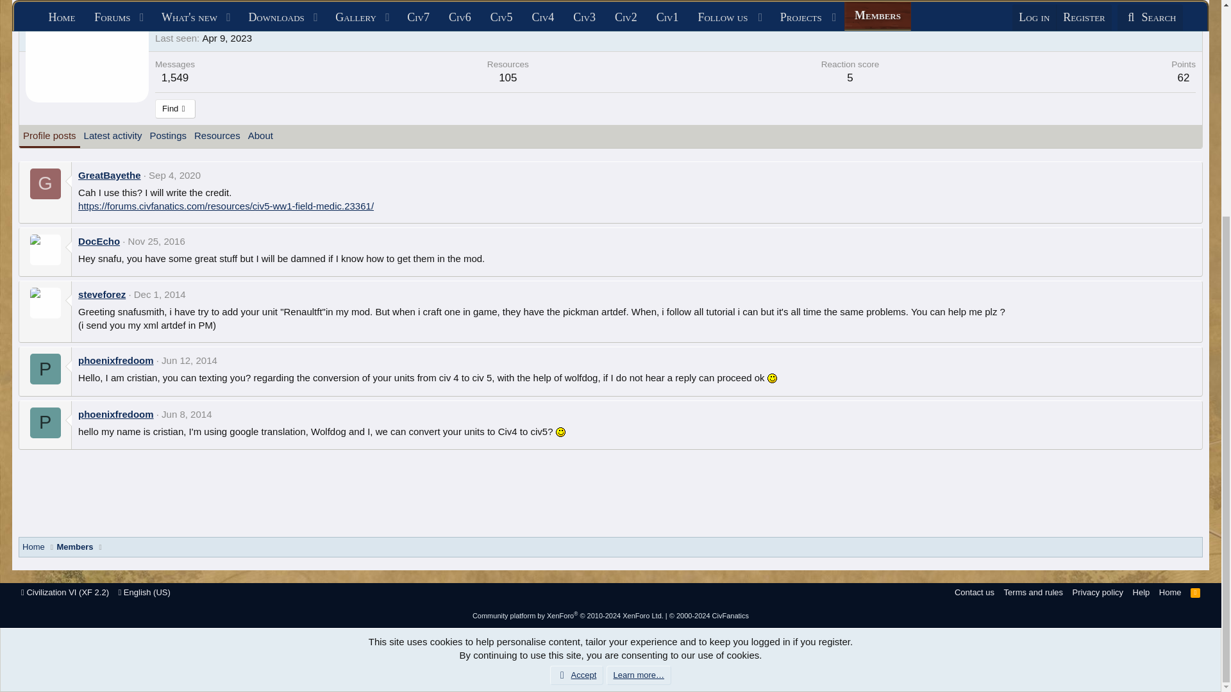  What do you see at coordinates (160, 294) in the screenshot?
I see `Dec 1, 2014 at 7:57 AM` at bounding box center [160, 294].